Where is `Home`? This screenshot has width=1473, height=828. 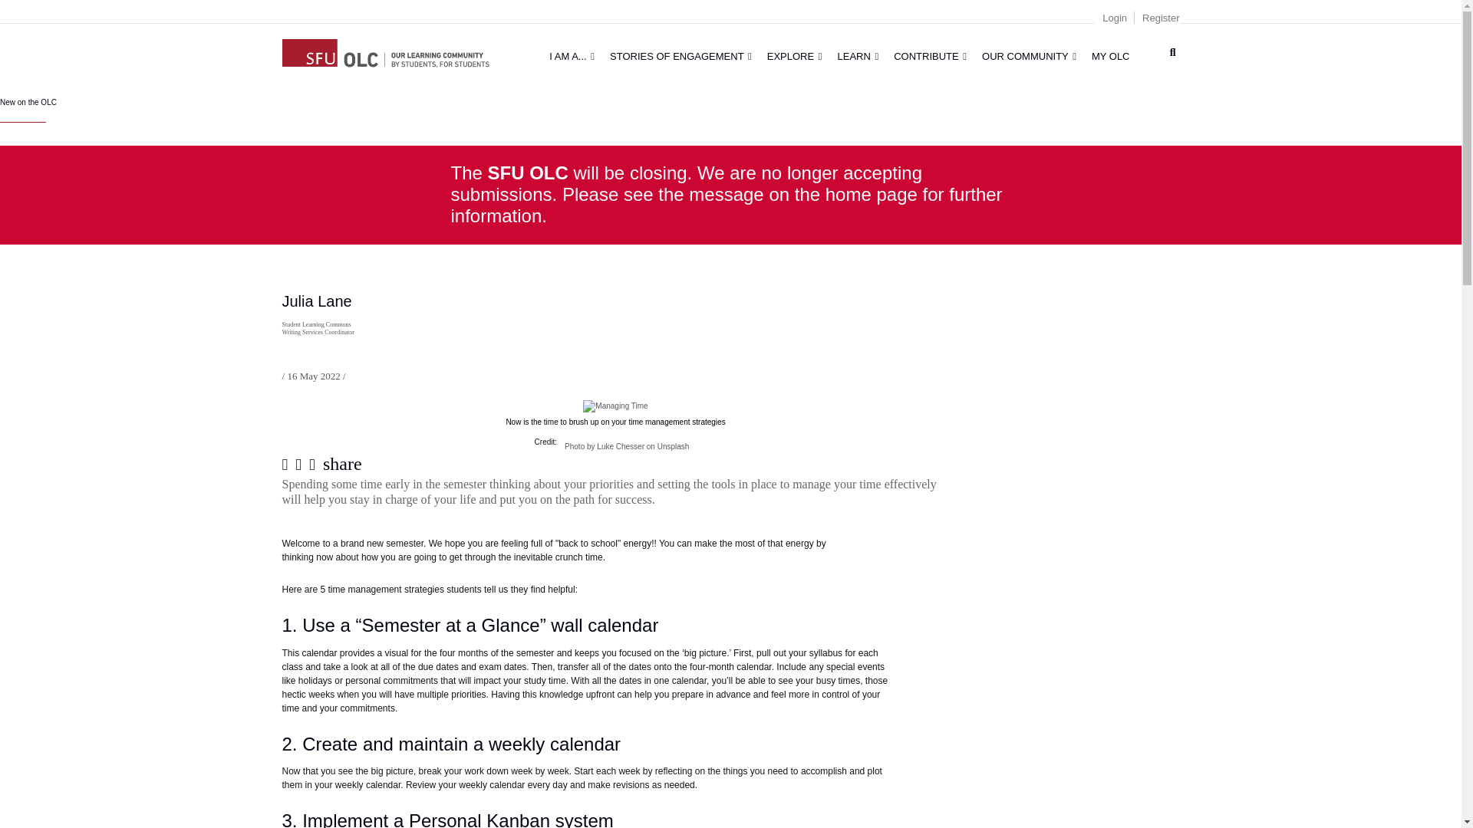 Home is located at coordinates (385, 51).